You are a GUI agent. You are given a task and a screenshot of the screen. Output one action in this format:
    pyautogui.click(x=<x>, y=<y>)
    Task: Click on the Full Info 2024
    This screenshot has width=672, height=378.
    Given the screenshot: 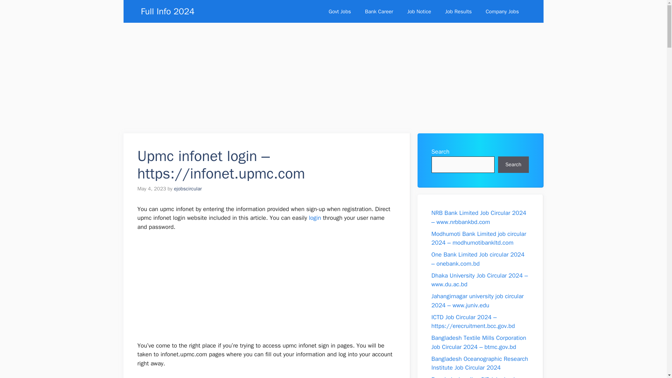 What is the action you would take?
    pyautogui.click(x=167, y=11)
    